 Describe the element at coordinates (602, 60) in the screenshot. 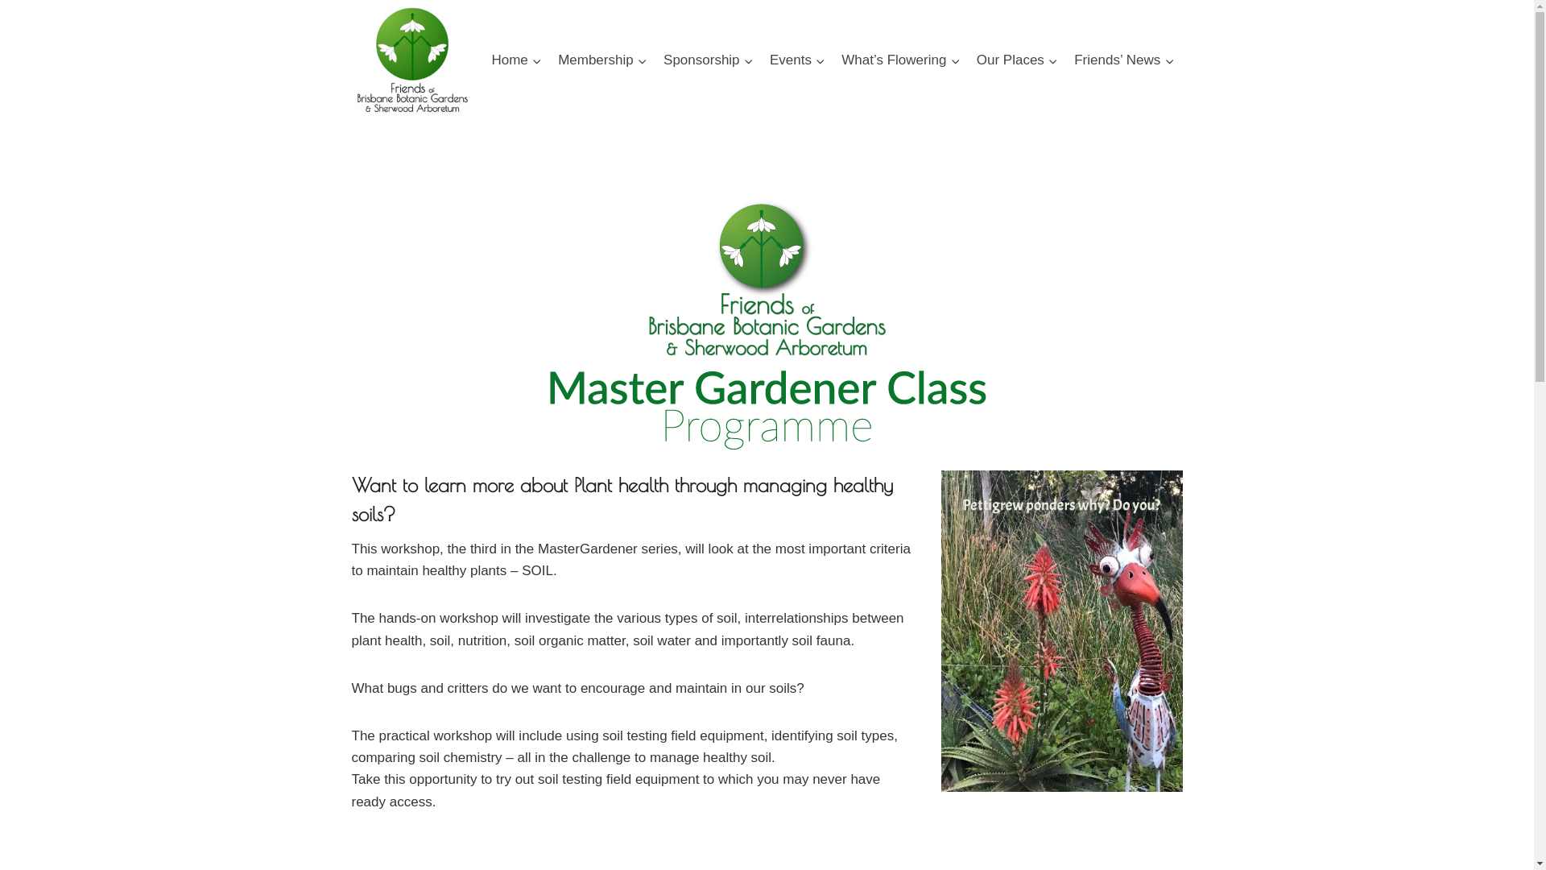

I see `Membership` at that location.